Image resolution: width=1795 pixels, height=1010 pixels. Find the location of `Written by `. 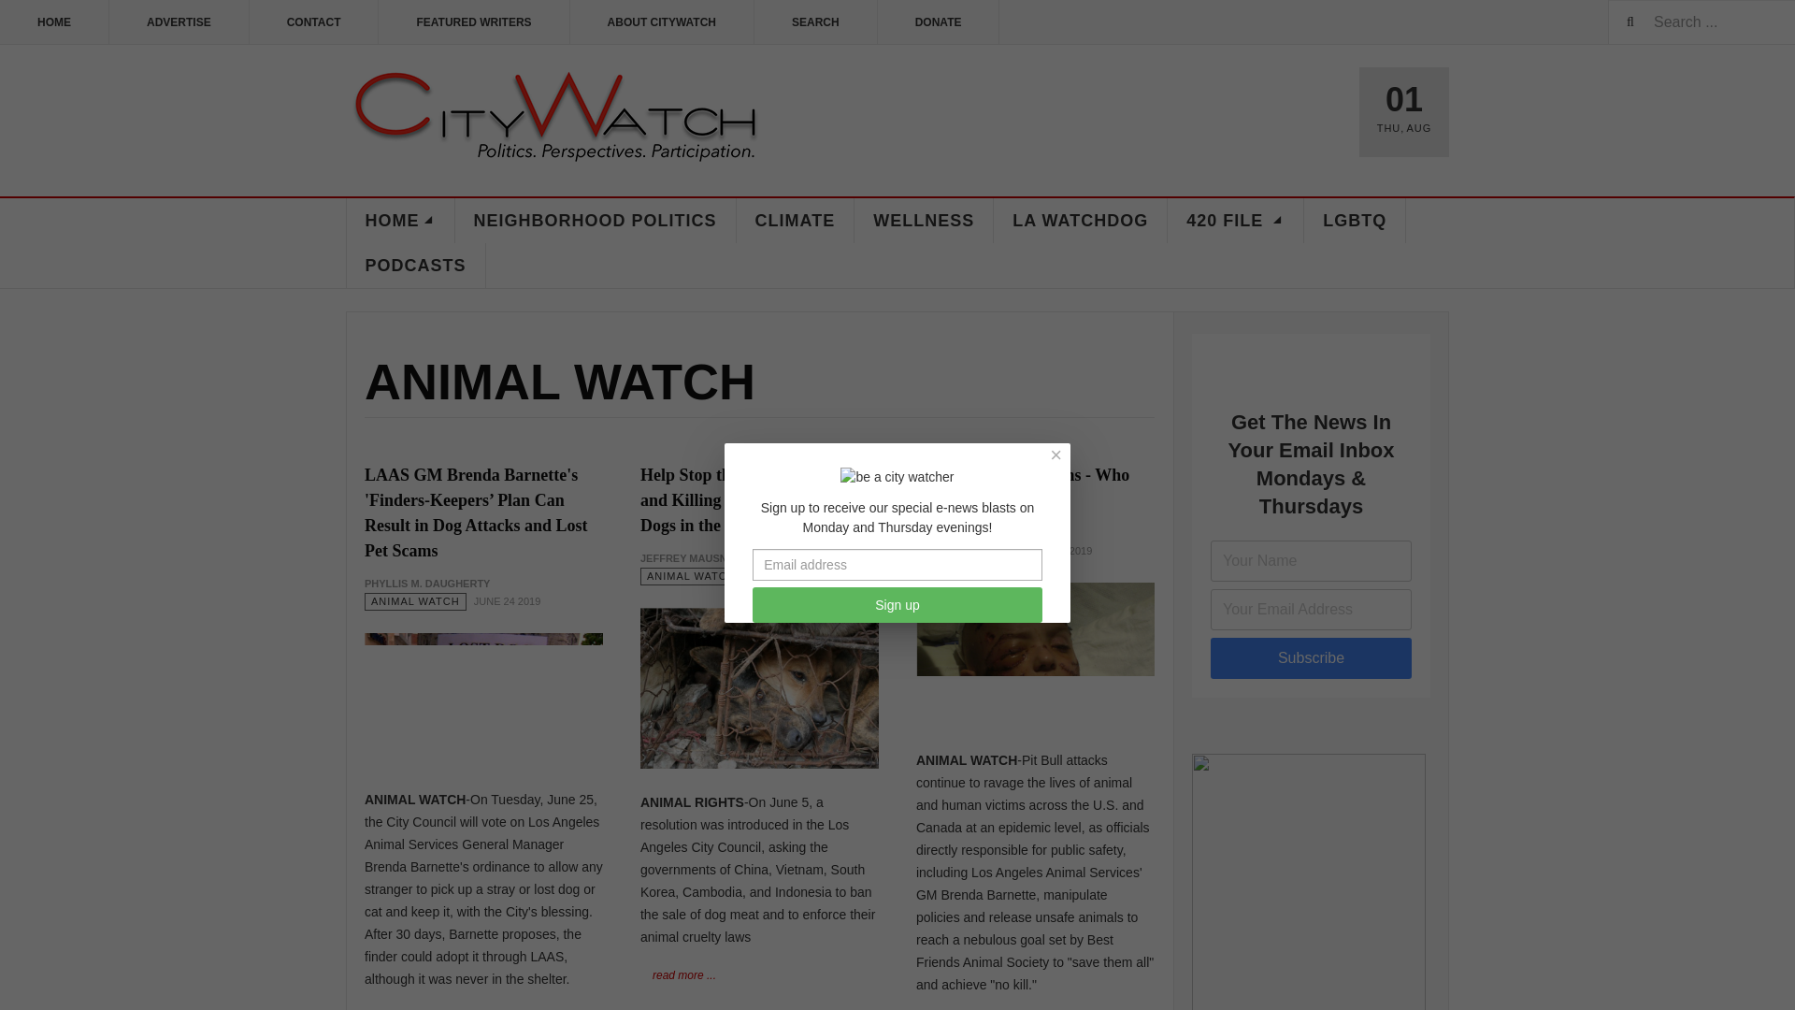

Written by  is located at coordinates (978, 533).